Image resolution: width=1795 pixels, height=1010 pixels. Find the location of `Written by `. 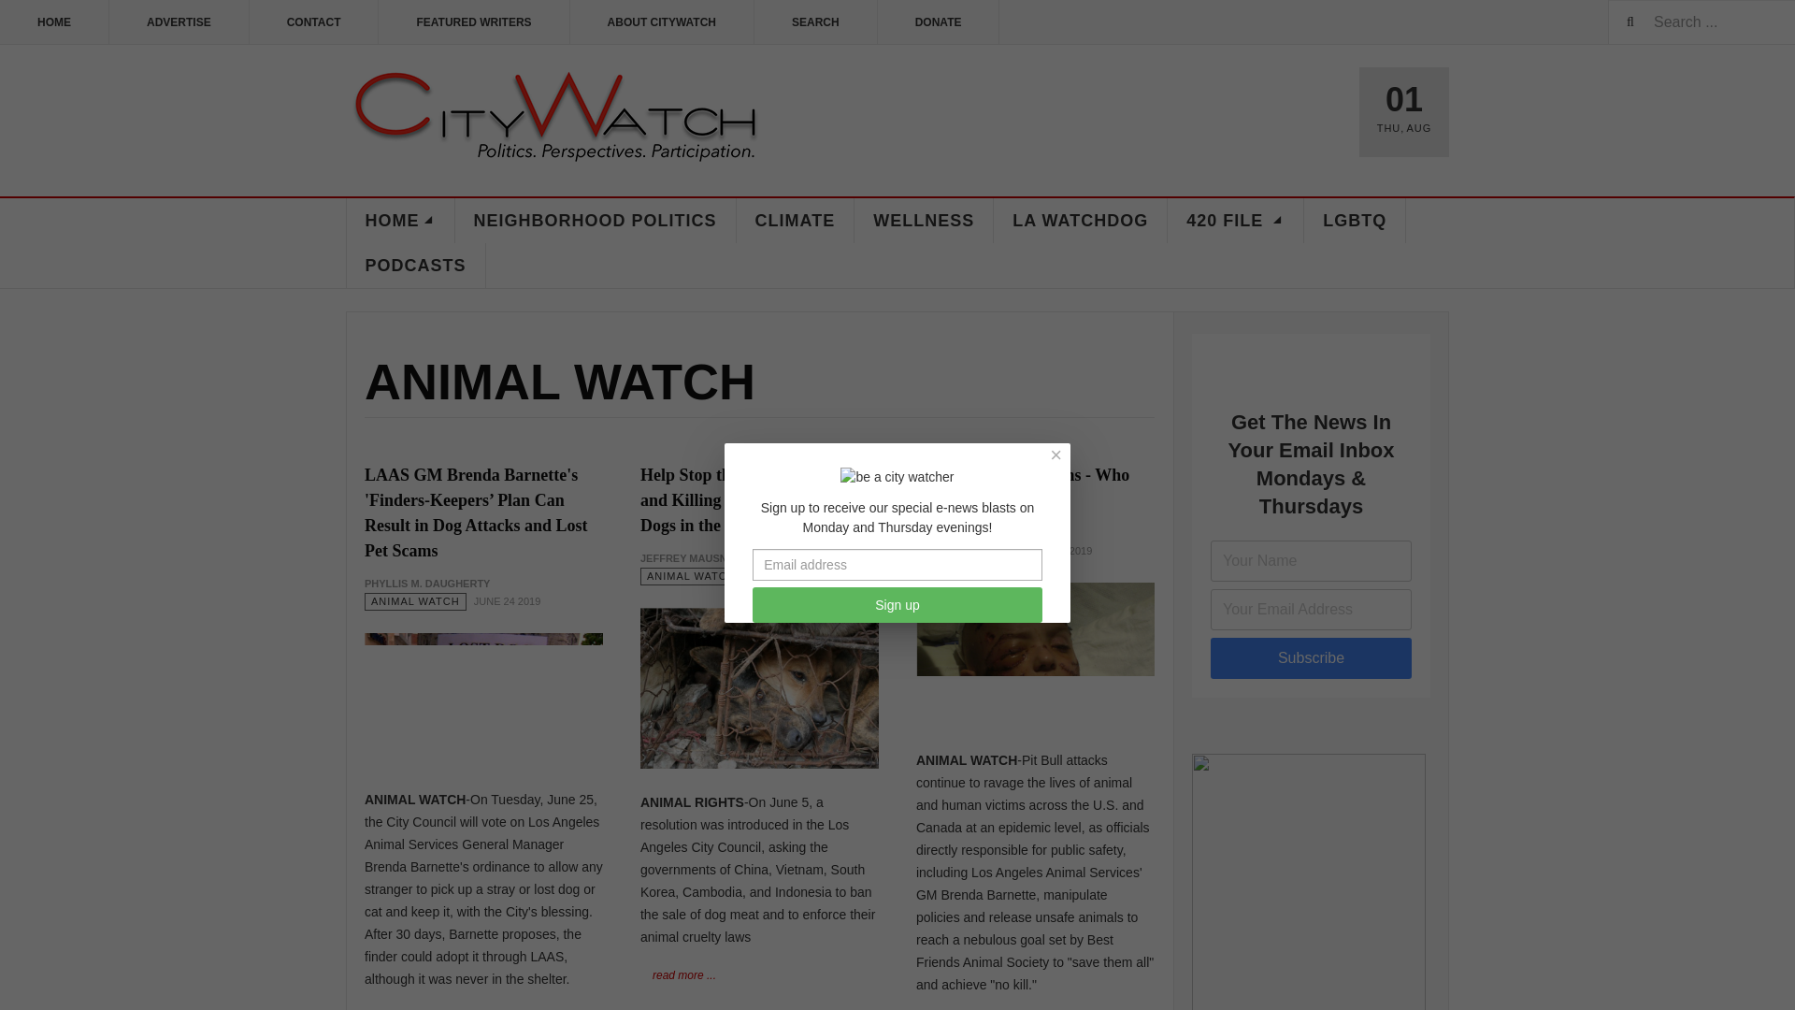

Written by  is located at coordinates (978, 533).